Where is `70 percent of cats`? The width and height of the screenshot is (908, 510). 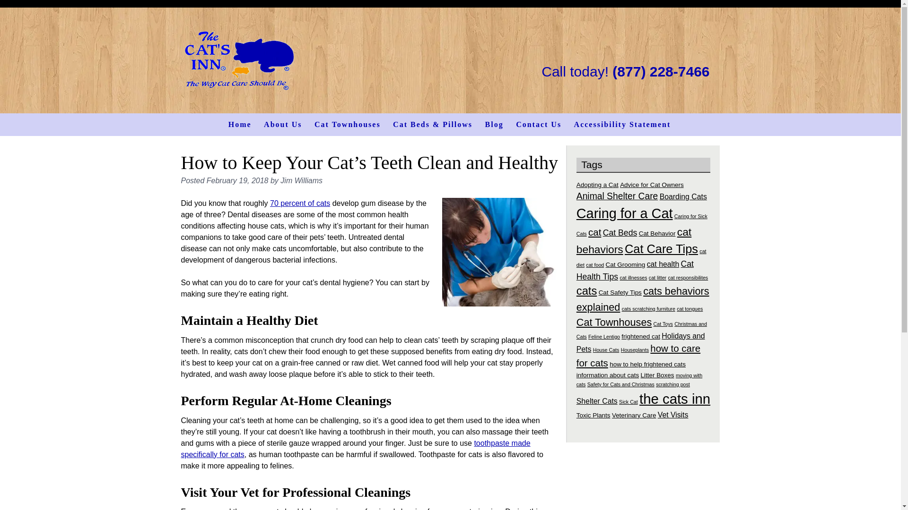
70 percent of cats is located at coordinates (300, 203).